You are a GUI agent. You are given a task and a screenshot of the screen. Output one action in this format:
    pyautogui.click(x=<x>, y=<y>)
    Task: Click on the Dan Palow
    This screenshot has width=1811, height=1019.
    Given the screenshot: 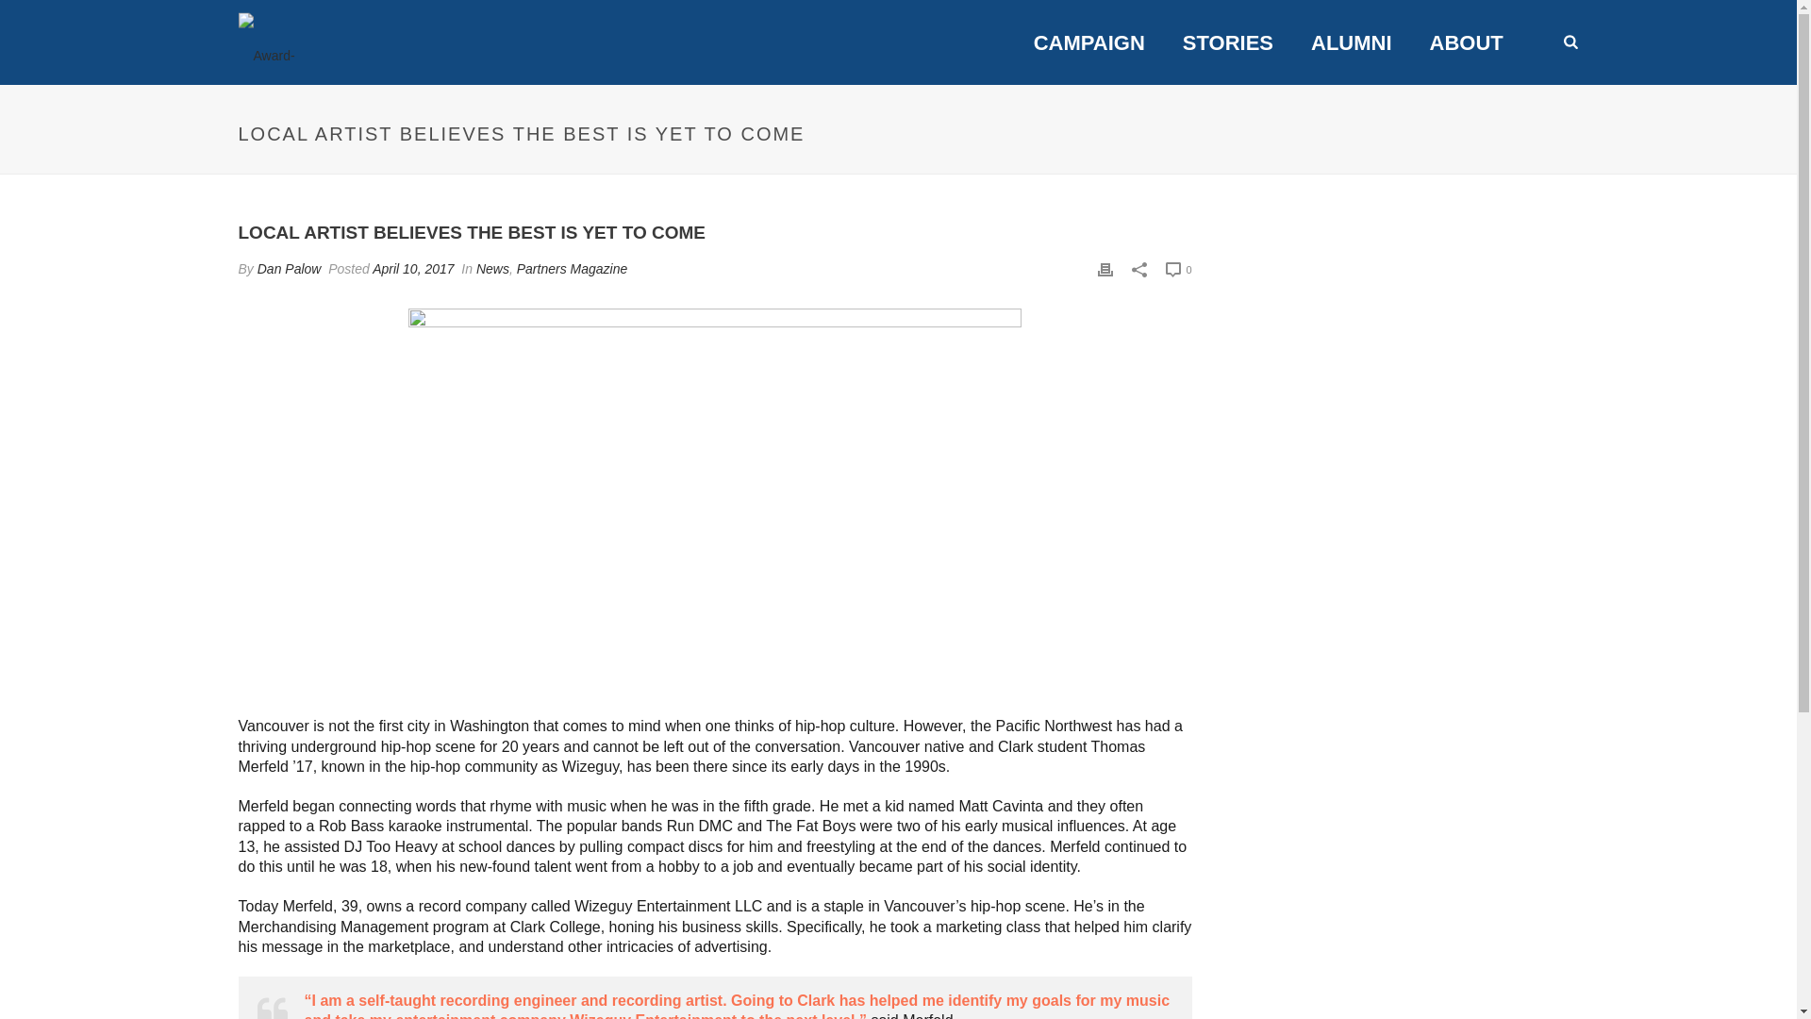 What is the action you would take?
    pyautogui.click(x=289, y=268)
    